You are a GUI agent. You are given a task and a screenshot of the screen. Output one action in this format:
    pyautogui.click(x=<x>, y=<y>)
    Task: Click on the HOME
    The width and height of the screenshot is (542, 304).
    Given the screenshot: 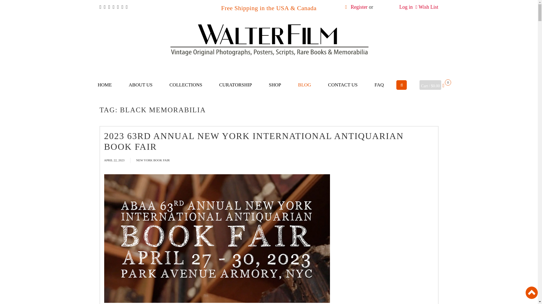 What is the action you would take?
    pyautogui.click(x=104, y=85)
    